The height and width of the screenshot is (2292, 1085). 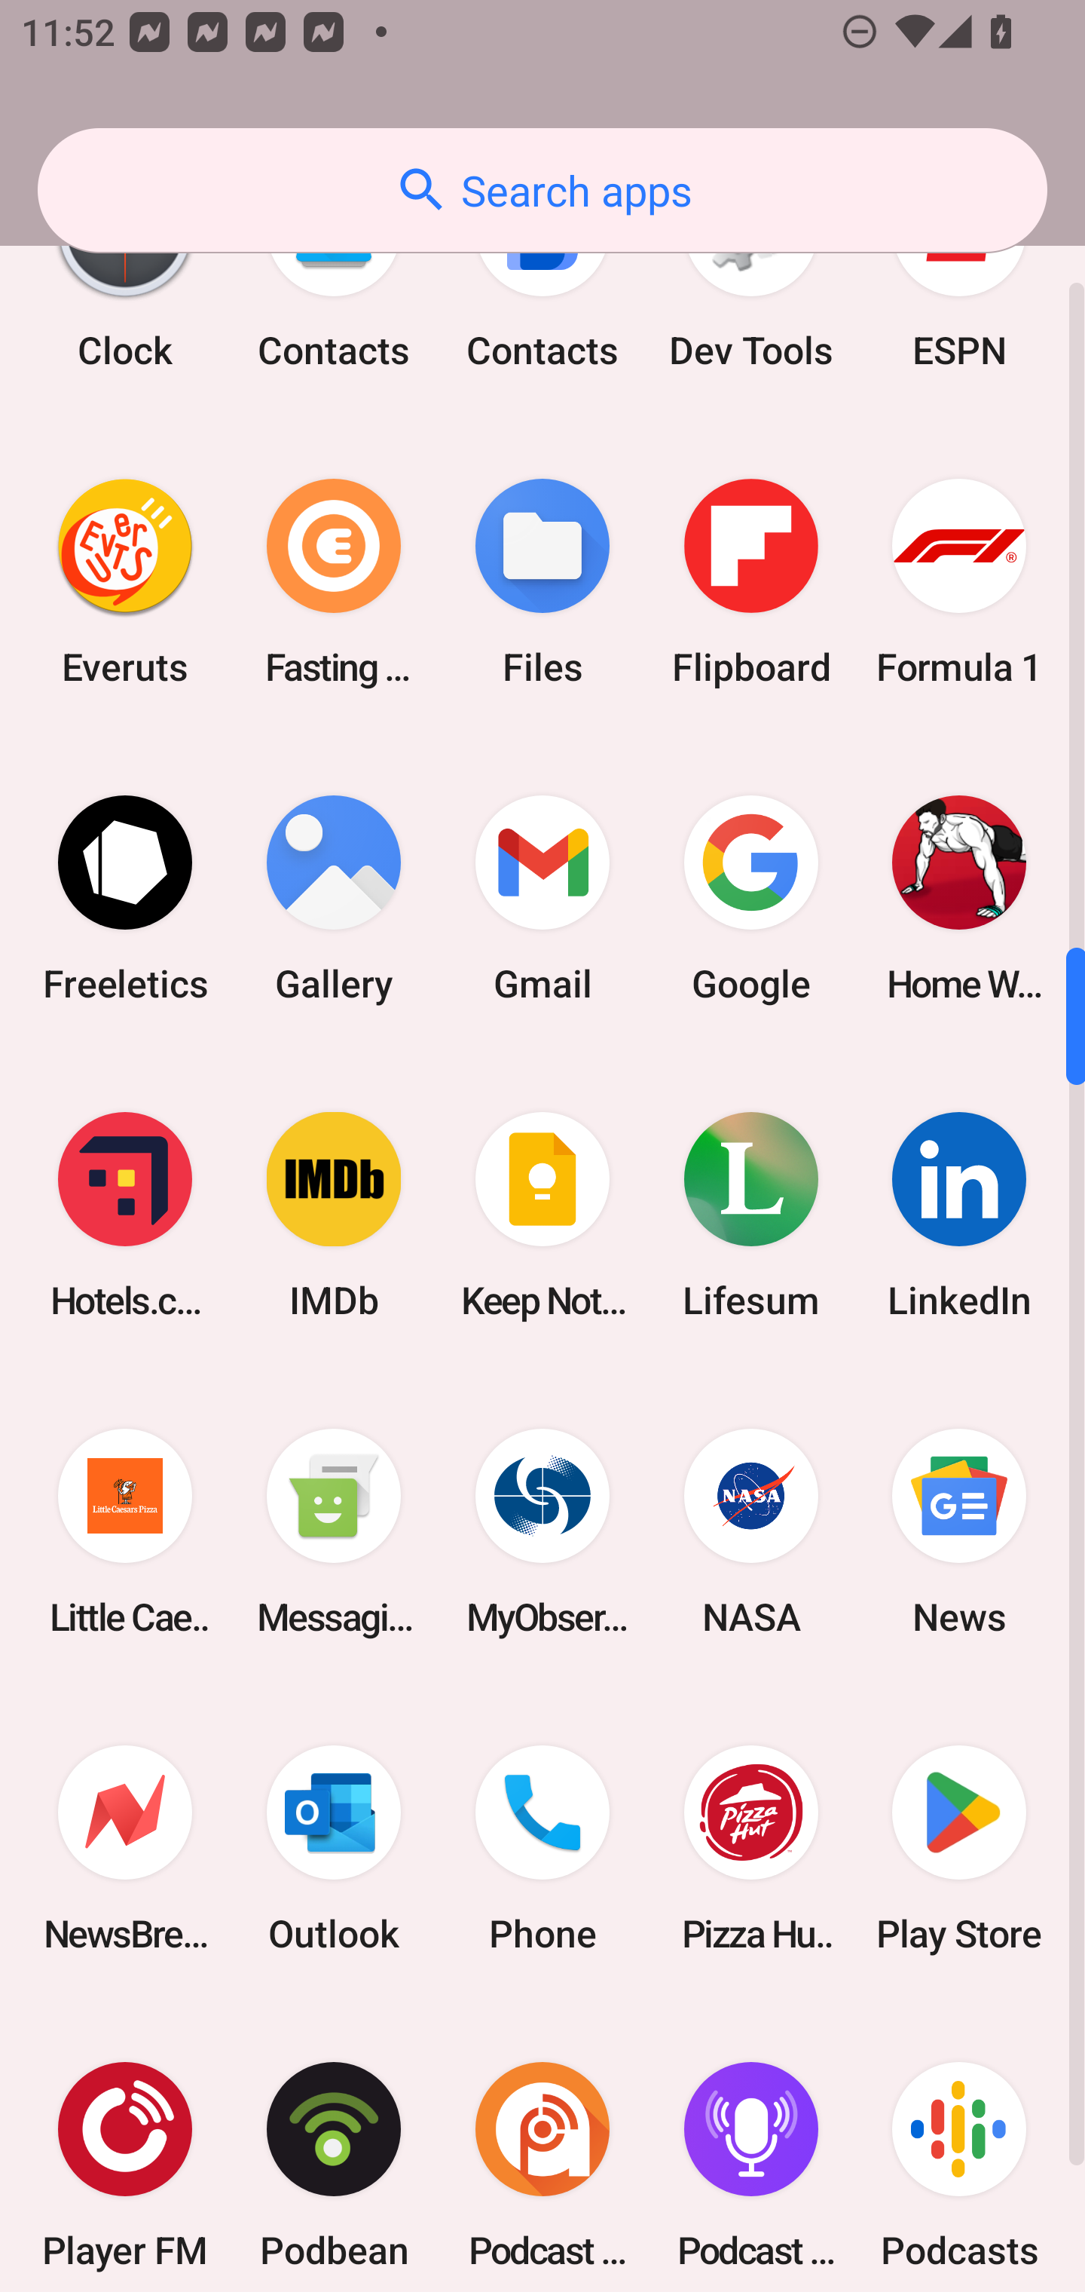 What do you see at coordinates (125, 1849) in the screenshot?
I see `NewsBreak` at bounding box center [125, 1849].